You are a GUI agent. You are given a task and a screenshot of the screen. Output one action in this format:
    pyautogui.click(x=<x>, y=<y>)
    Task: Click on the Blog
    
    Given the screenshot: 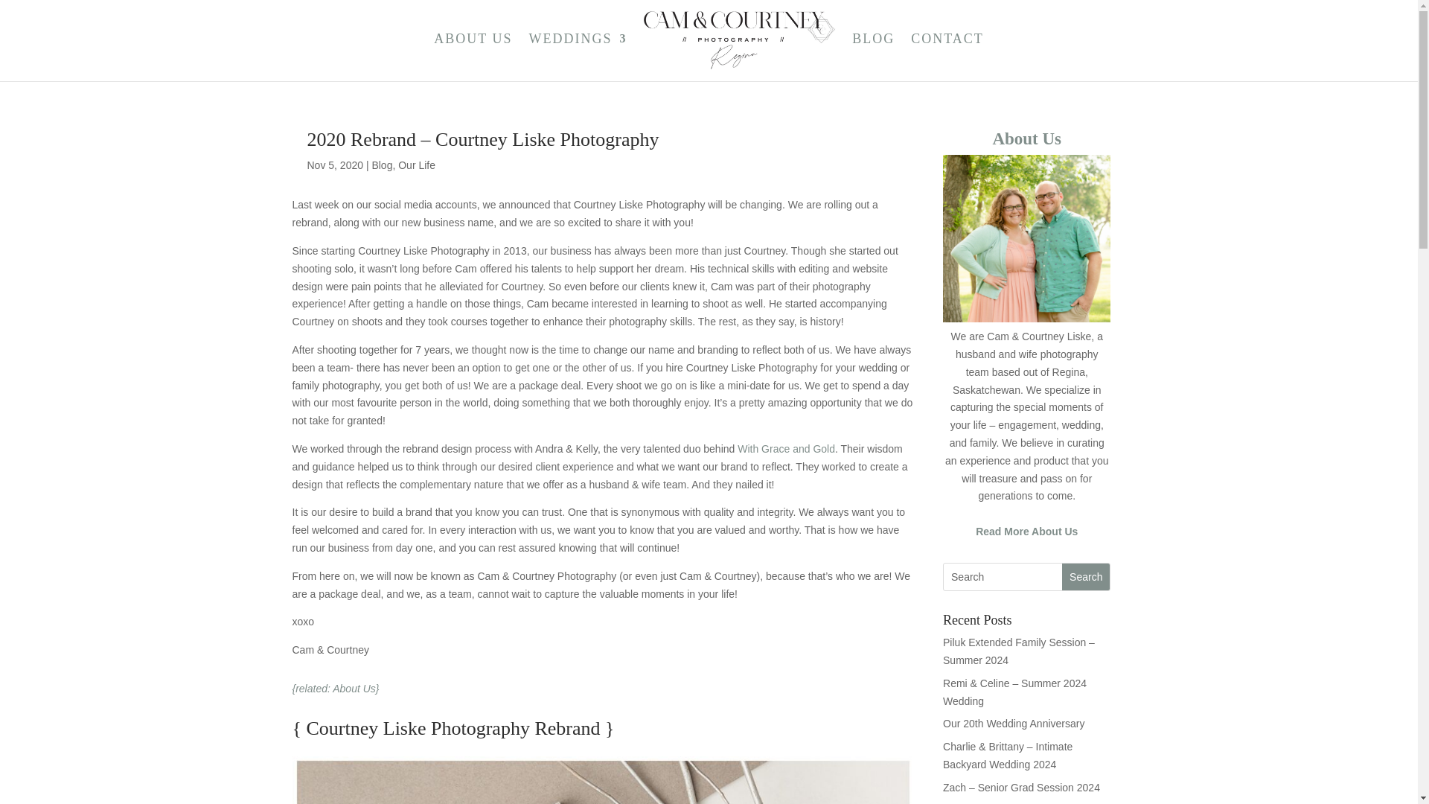 What is the action you would take?
    pyautogui.click(x=381, y=165)
    